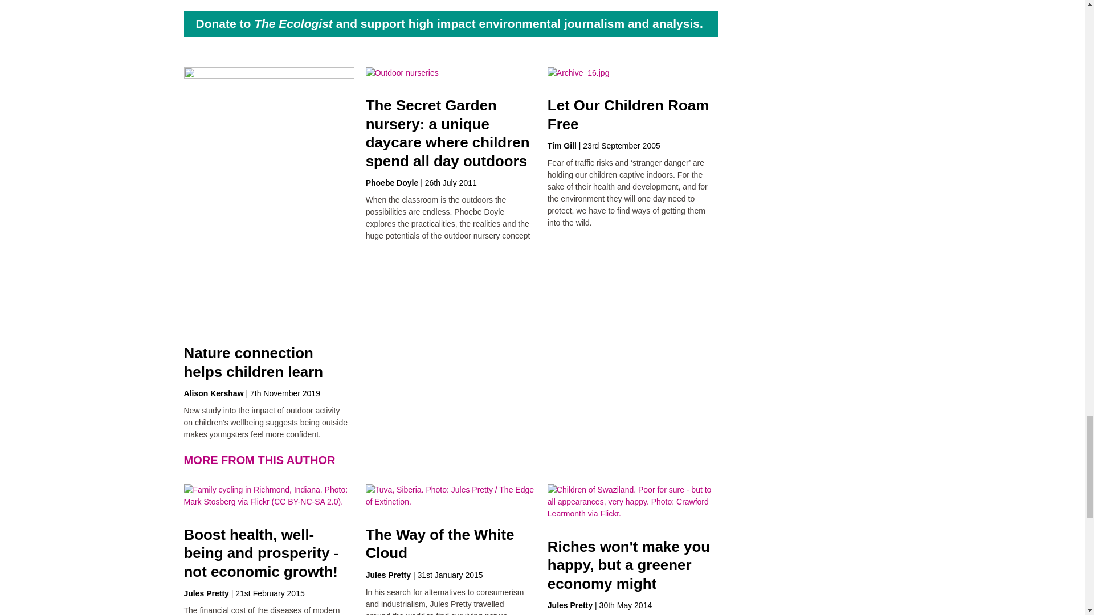 The width and height of the screenshot is (1094, 615). Describe the element at coordinates (253, 362) in the screenshot. I see `Nature connection helps children learn` at that location.